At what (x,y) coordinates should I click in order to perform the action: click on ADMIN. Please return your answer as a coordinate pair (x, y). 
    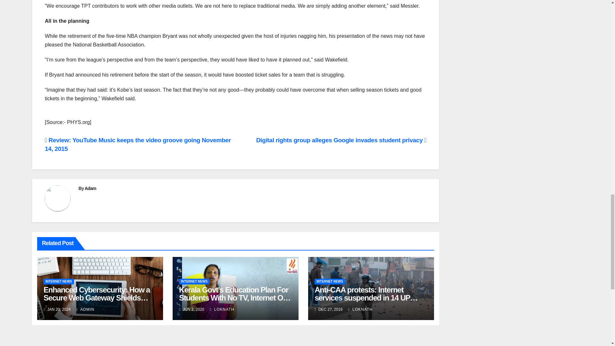
    Looking at the image, I should click on (85, 309).